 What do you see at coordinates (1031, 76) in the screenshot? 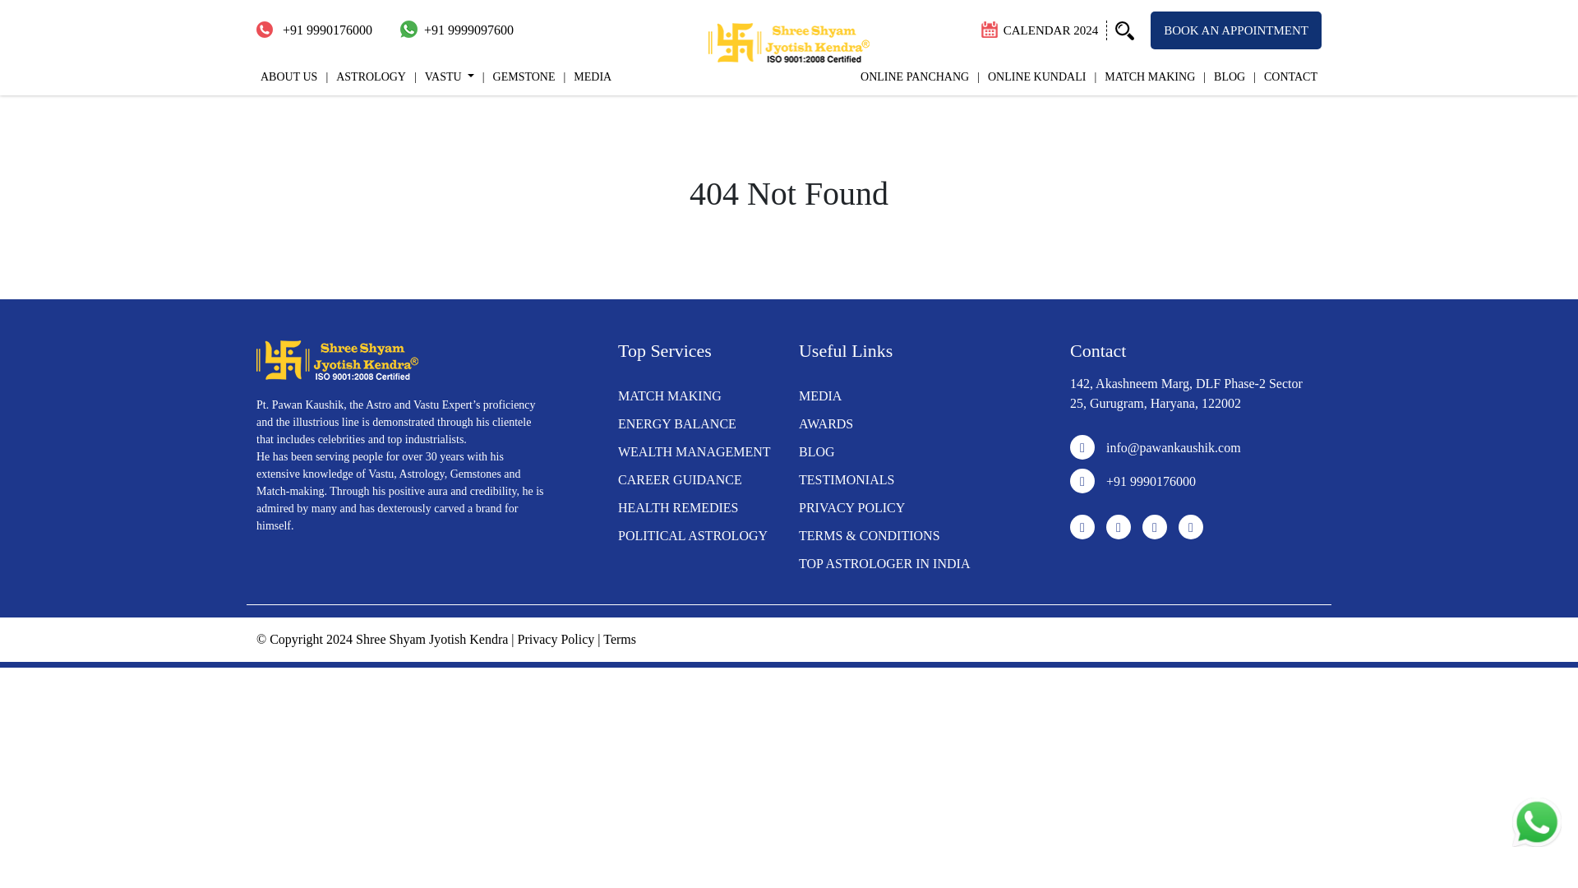
I see `ONLINE KUNDALI` at bounding box center [1031, 76].